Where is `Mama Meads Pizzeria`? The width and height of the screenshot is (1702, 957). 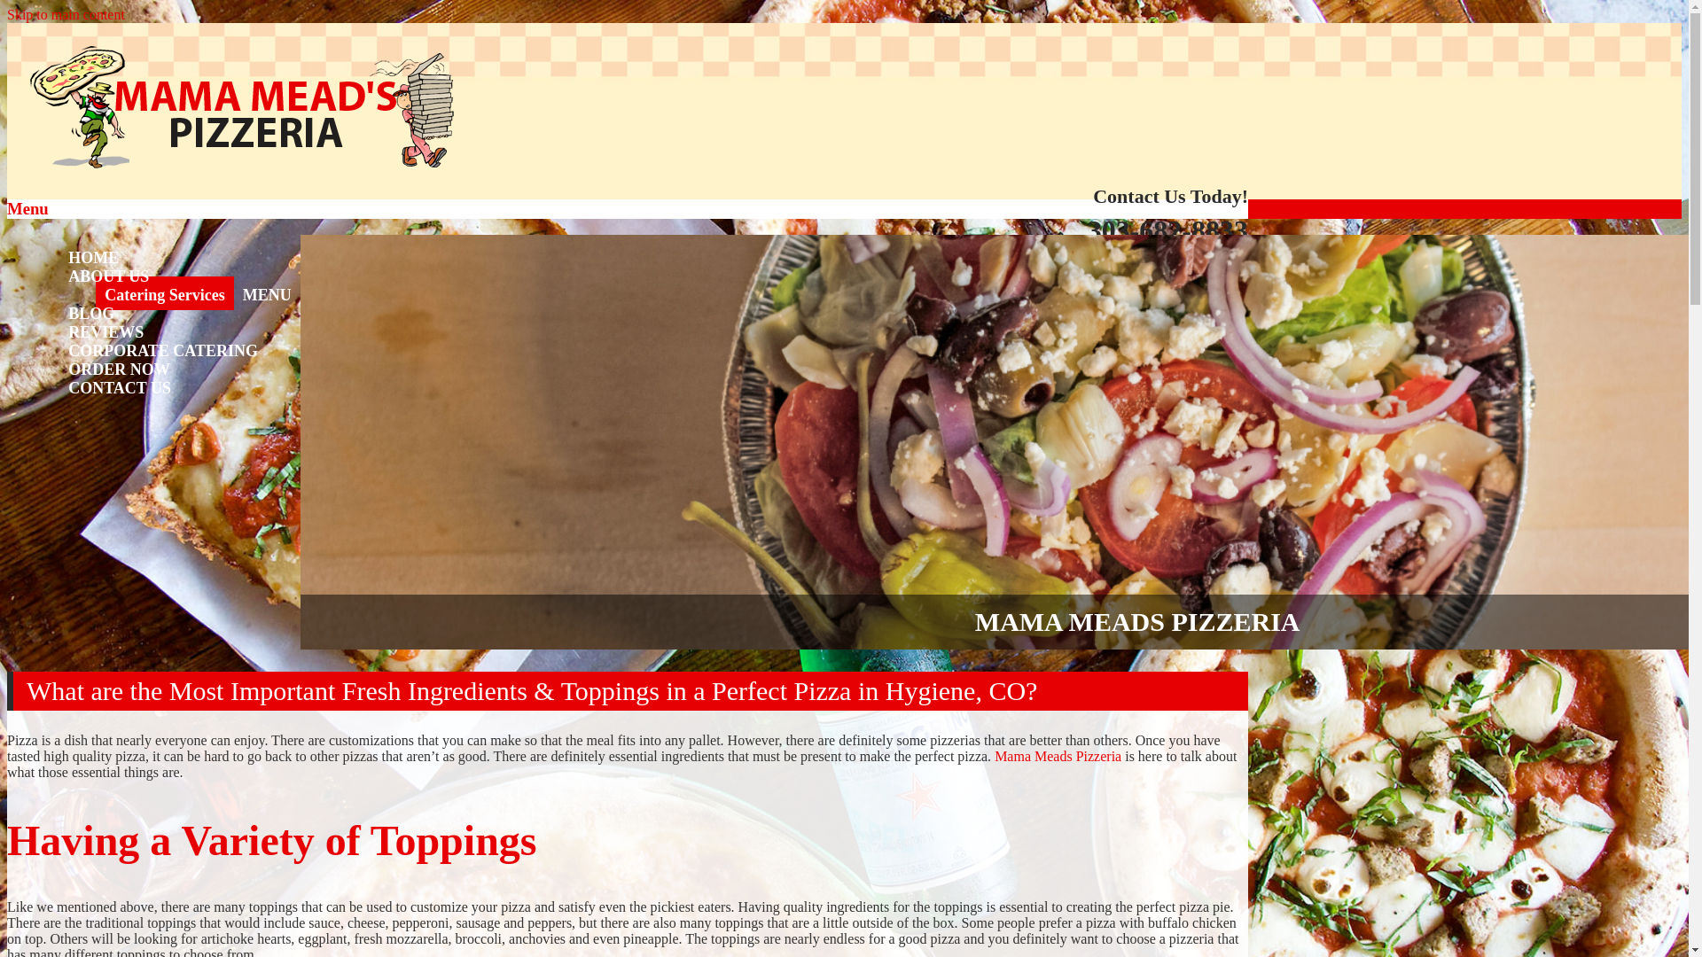 Mama Meads Pizzeria is located at coordinates (1058, 755).